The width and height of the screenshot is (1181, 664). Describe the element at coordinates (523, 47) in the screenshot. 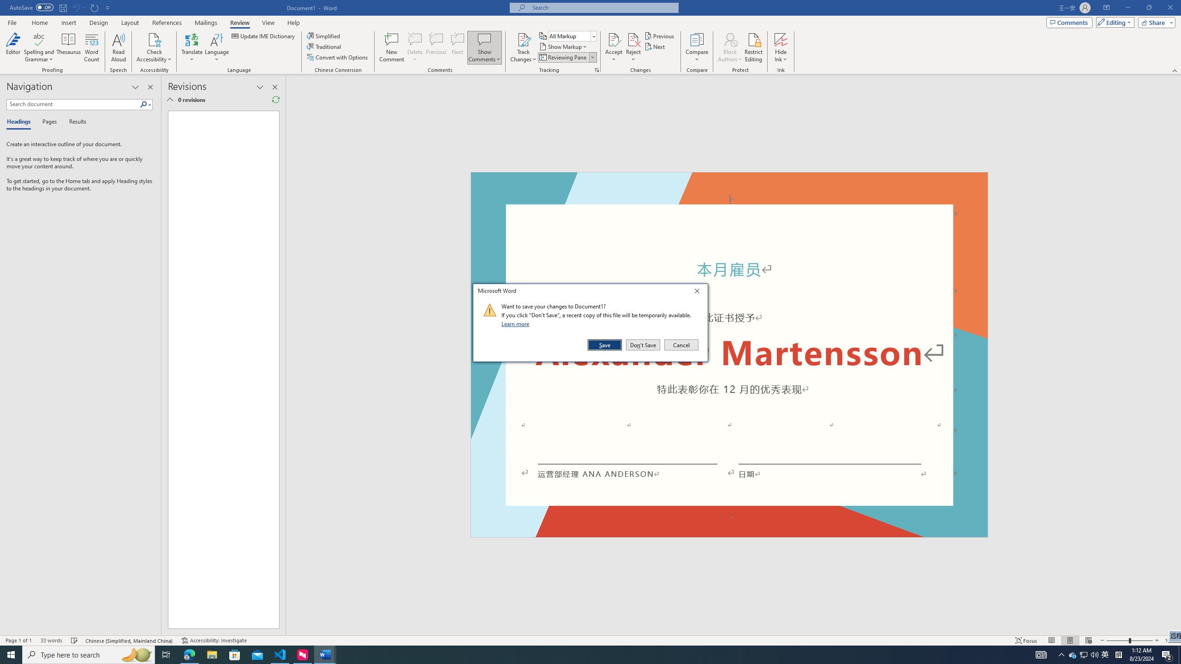

I see `Track Changes` at that location.